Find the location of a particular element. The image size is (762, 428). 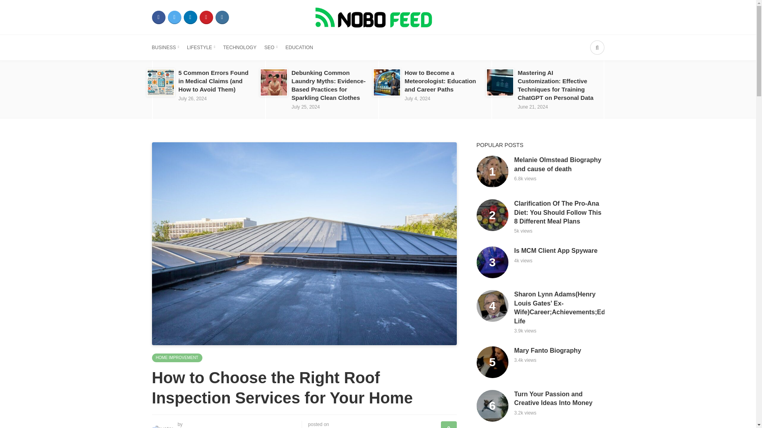

LIFESTYLE is located at coordinates (201, 48).